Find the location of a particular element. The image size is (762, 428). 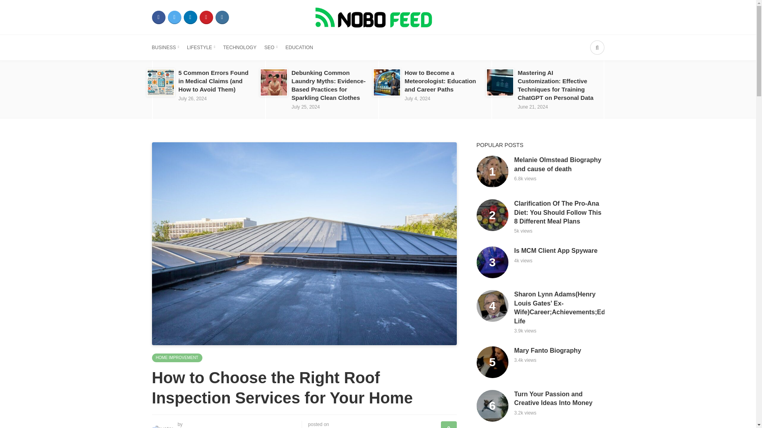

LIFESTYLE is located at coordinates (201, 48).